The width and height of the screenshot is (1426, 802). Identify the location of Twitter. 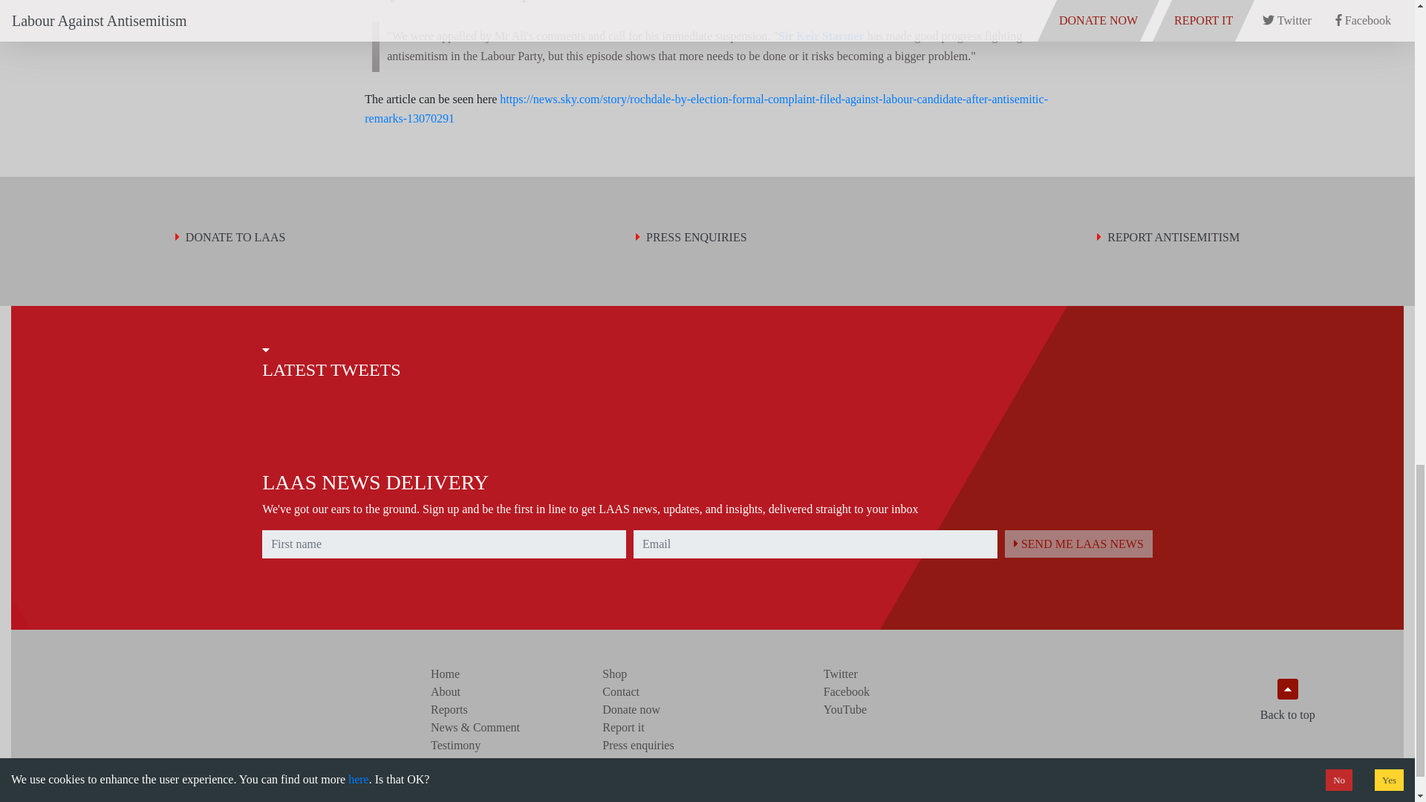
(841, 673).